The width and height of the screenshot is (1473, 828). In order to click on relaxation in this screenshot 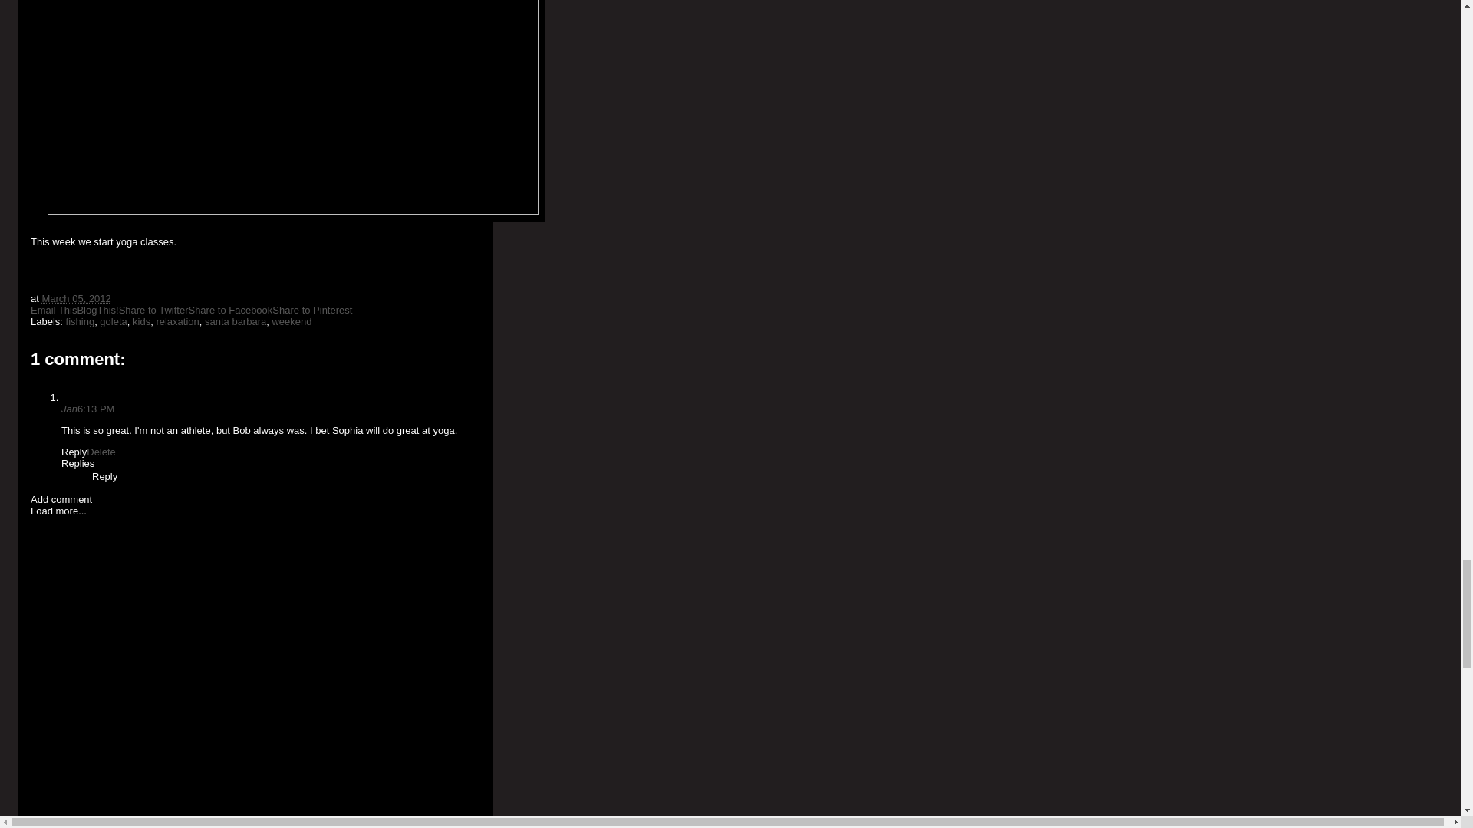, I will do `click(177, 320)`.